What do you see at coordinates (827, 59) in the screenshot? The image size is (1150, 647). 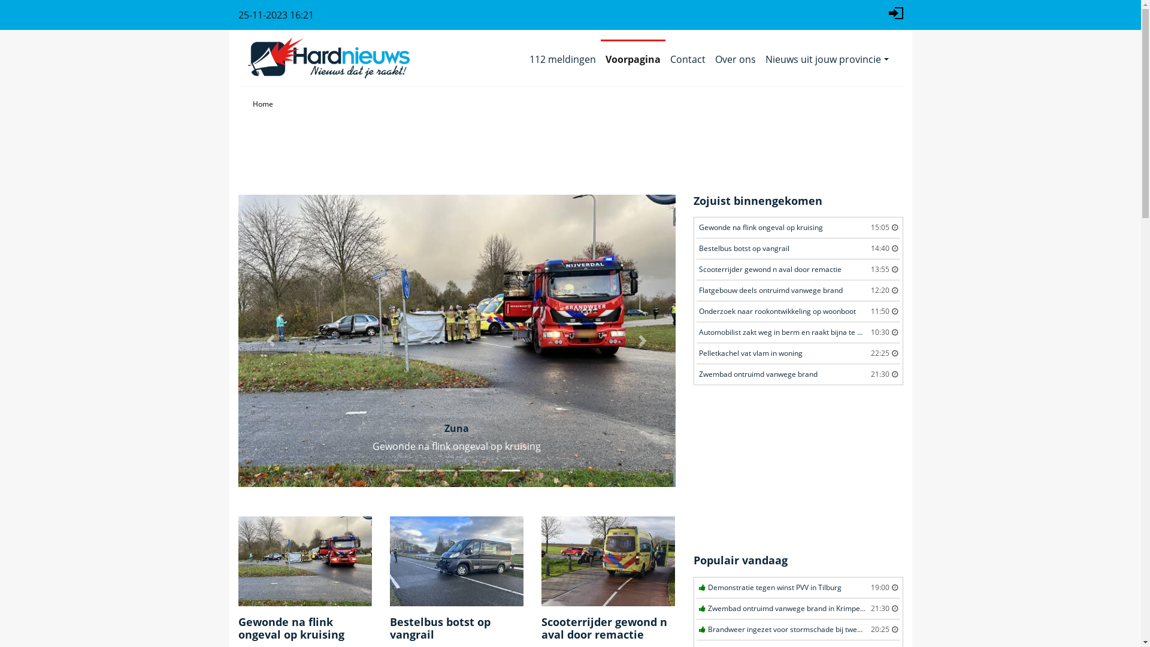 I see `Nieuws uit jouw provincie` at bounding box center [827, 59].